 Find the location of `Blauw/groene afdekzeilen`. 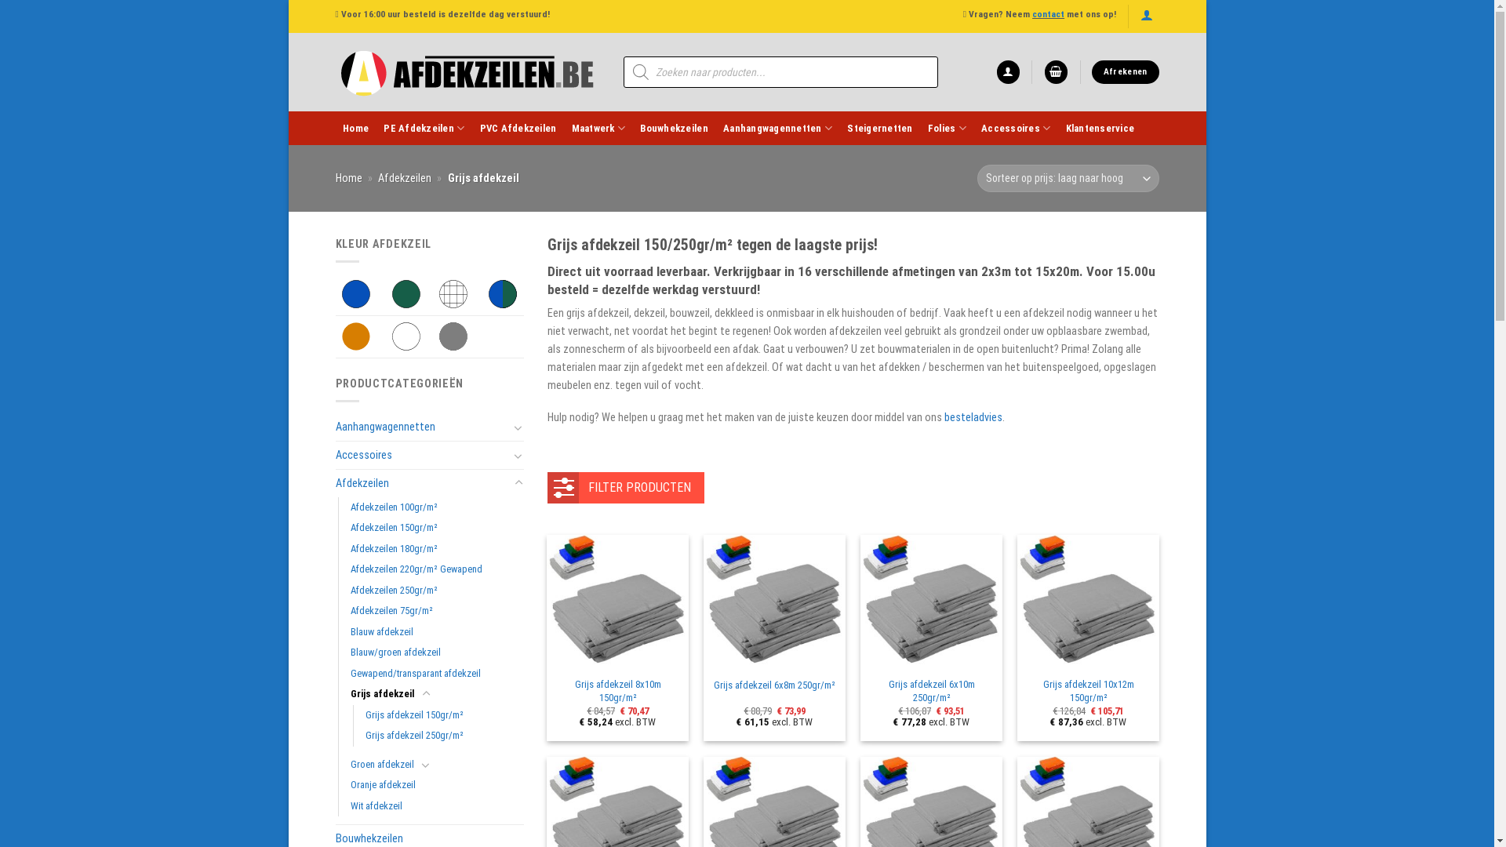

Blauw/groene afdekzeilen is located at coordinates (503, 293).